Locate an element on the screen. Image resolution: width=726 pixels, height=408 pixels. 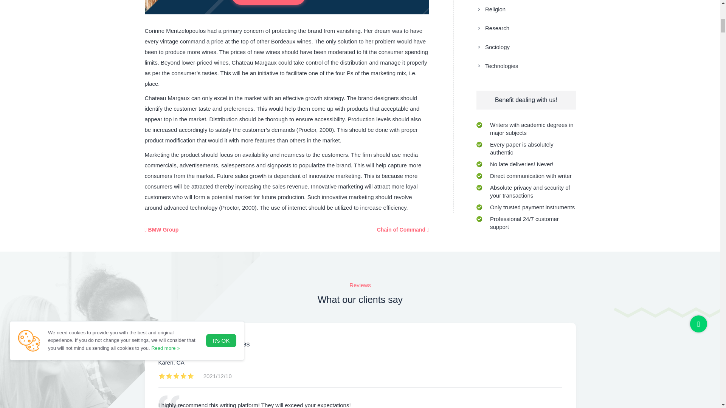
Research is located at coordinates (493, 28).